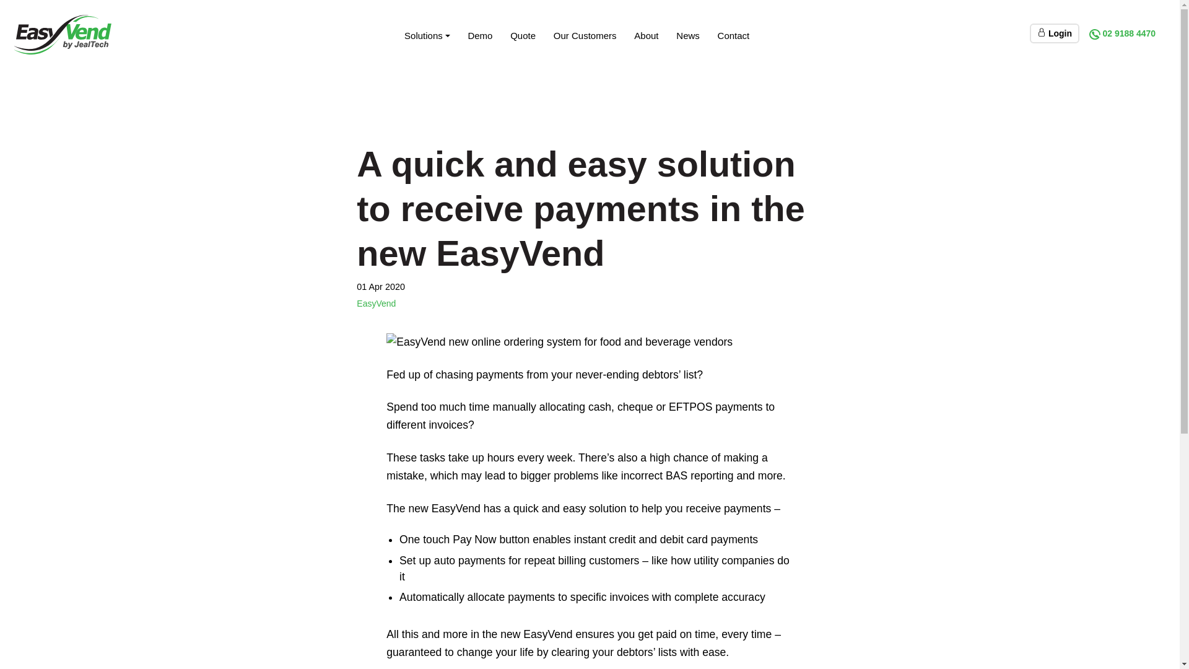 This screenshot has height=669, width=1189. I want to click on 02 9188 4470, so click(1122, 33).